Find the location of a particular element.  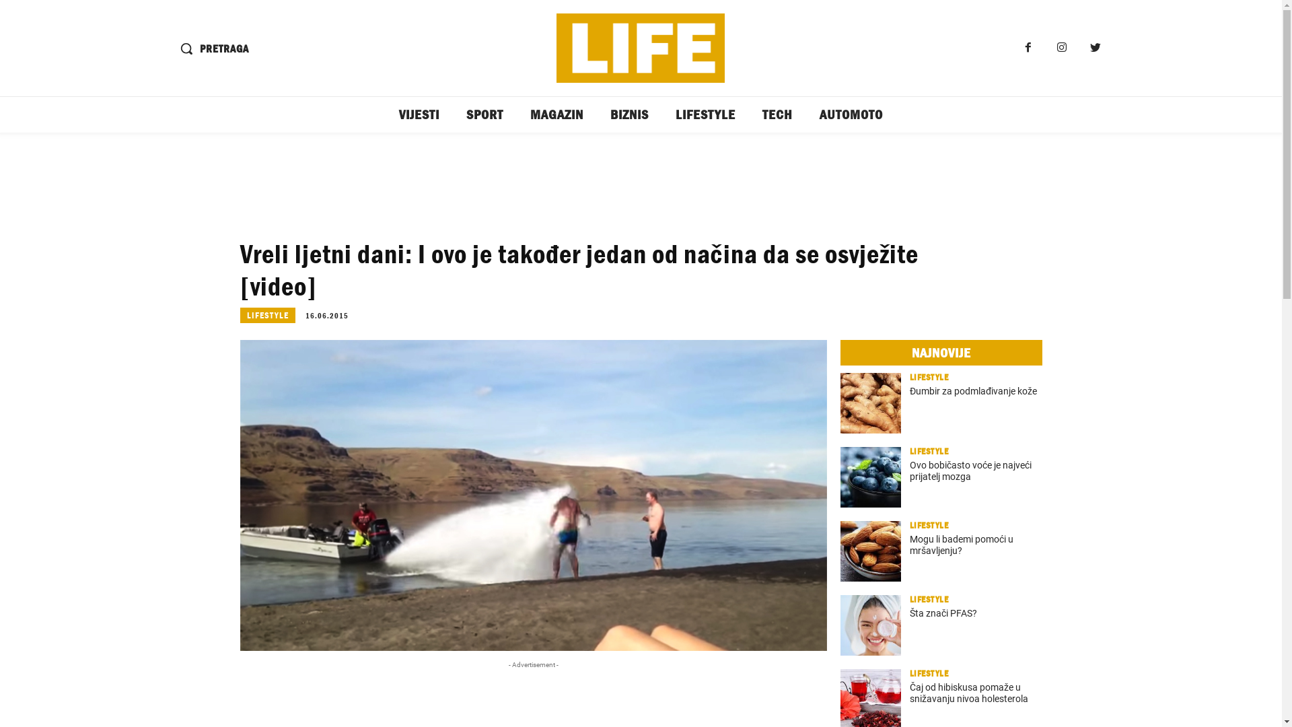

LIFESTYLE is located at coordinates (705, 114).